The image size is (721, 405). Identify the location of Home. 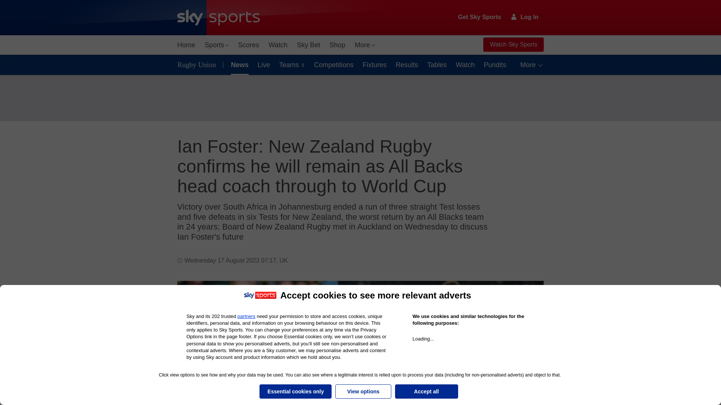
(186, 45).